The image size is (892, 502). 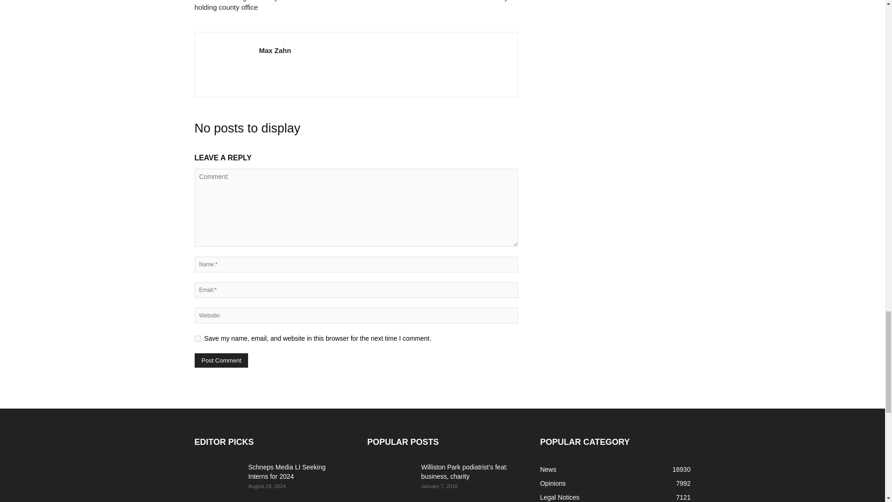 What do you see at coordinates (286, 471) in the screenshot?
I see `Schneps Media LI Seeking Interns for 2024` at bounding box center [286, 471].